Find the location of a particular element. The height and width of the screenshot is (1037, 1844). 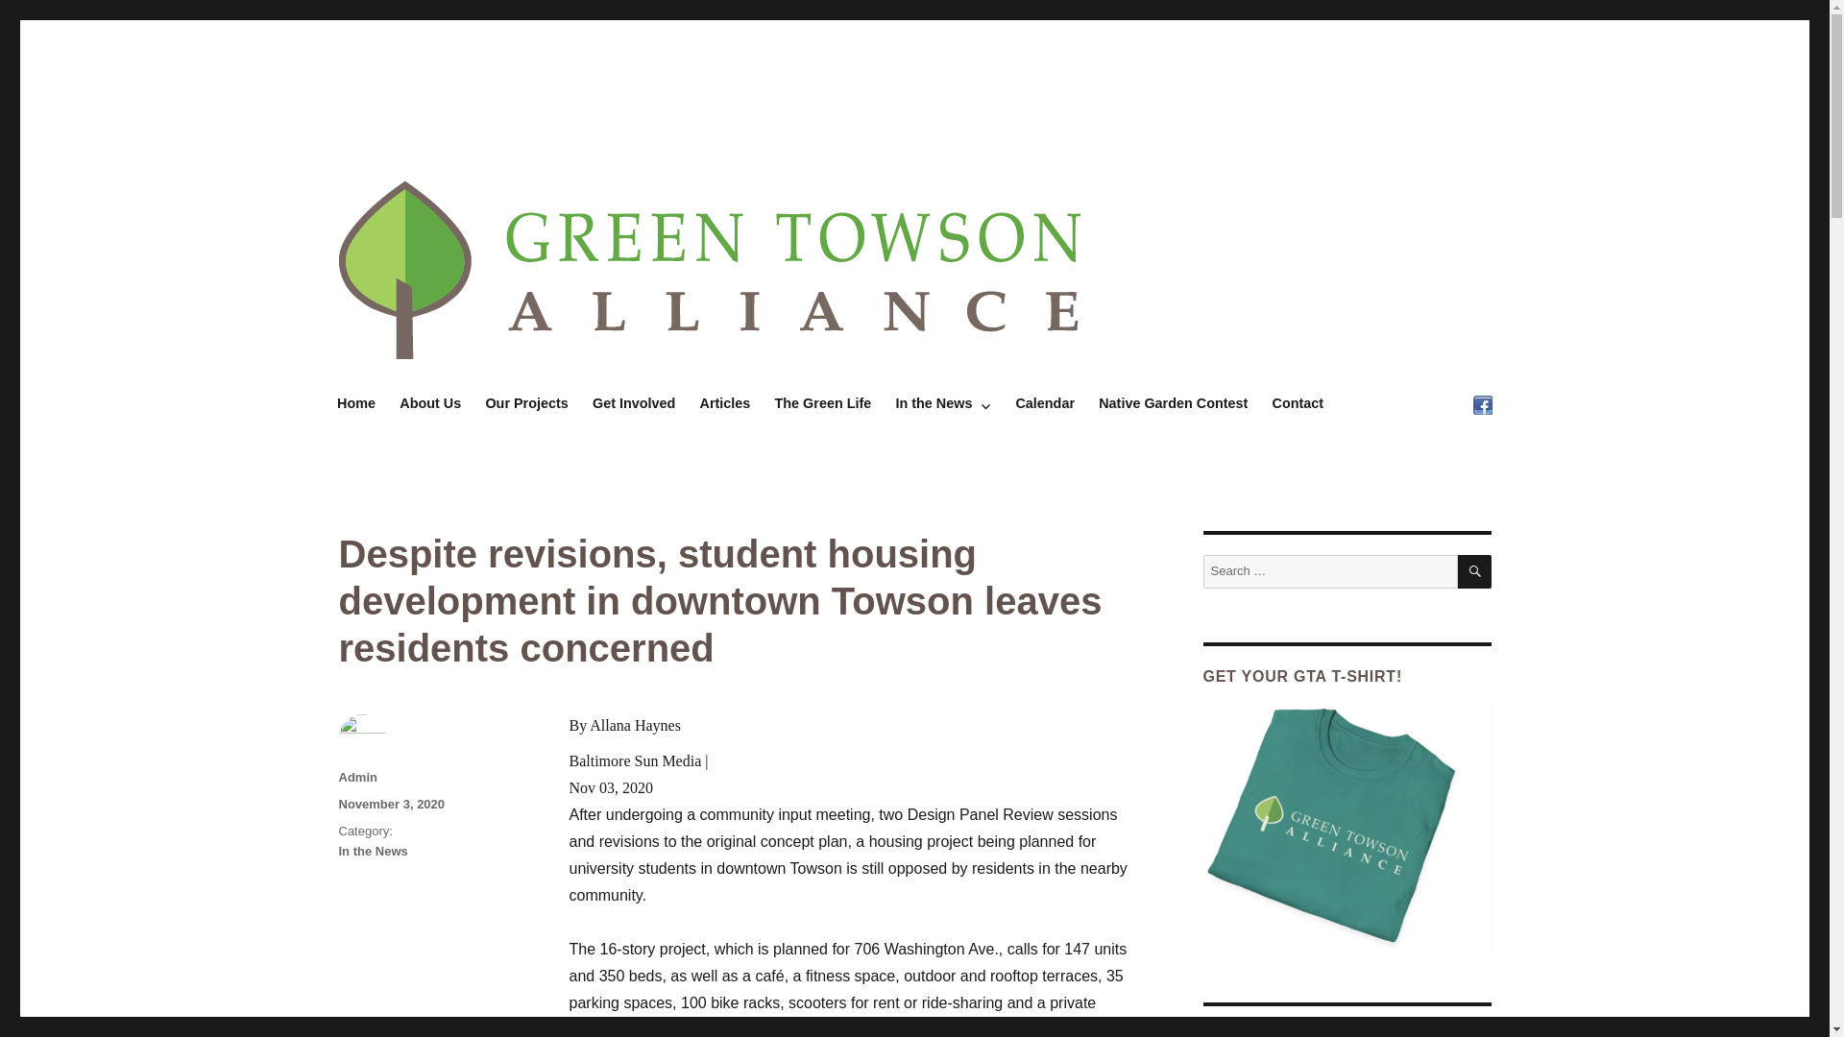

In the News is located at coordinates (943, 403).